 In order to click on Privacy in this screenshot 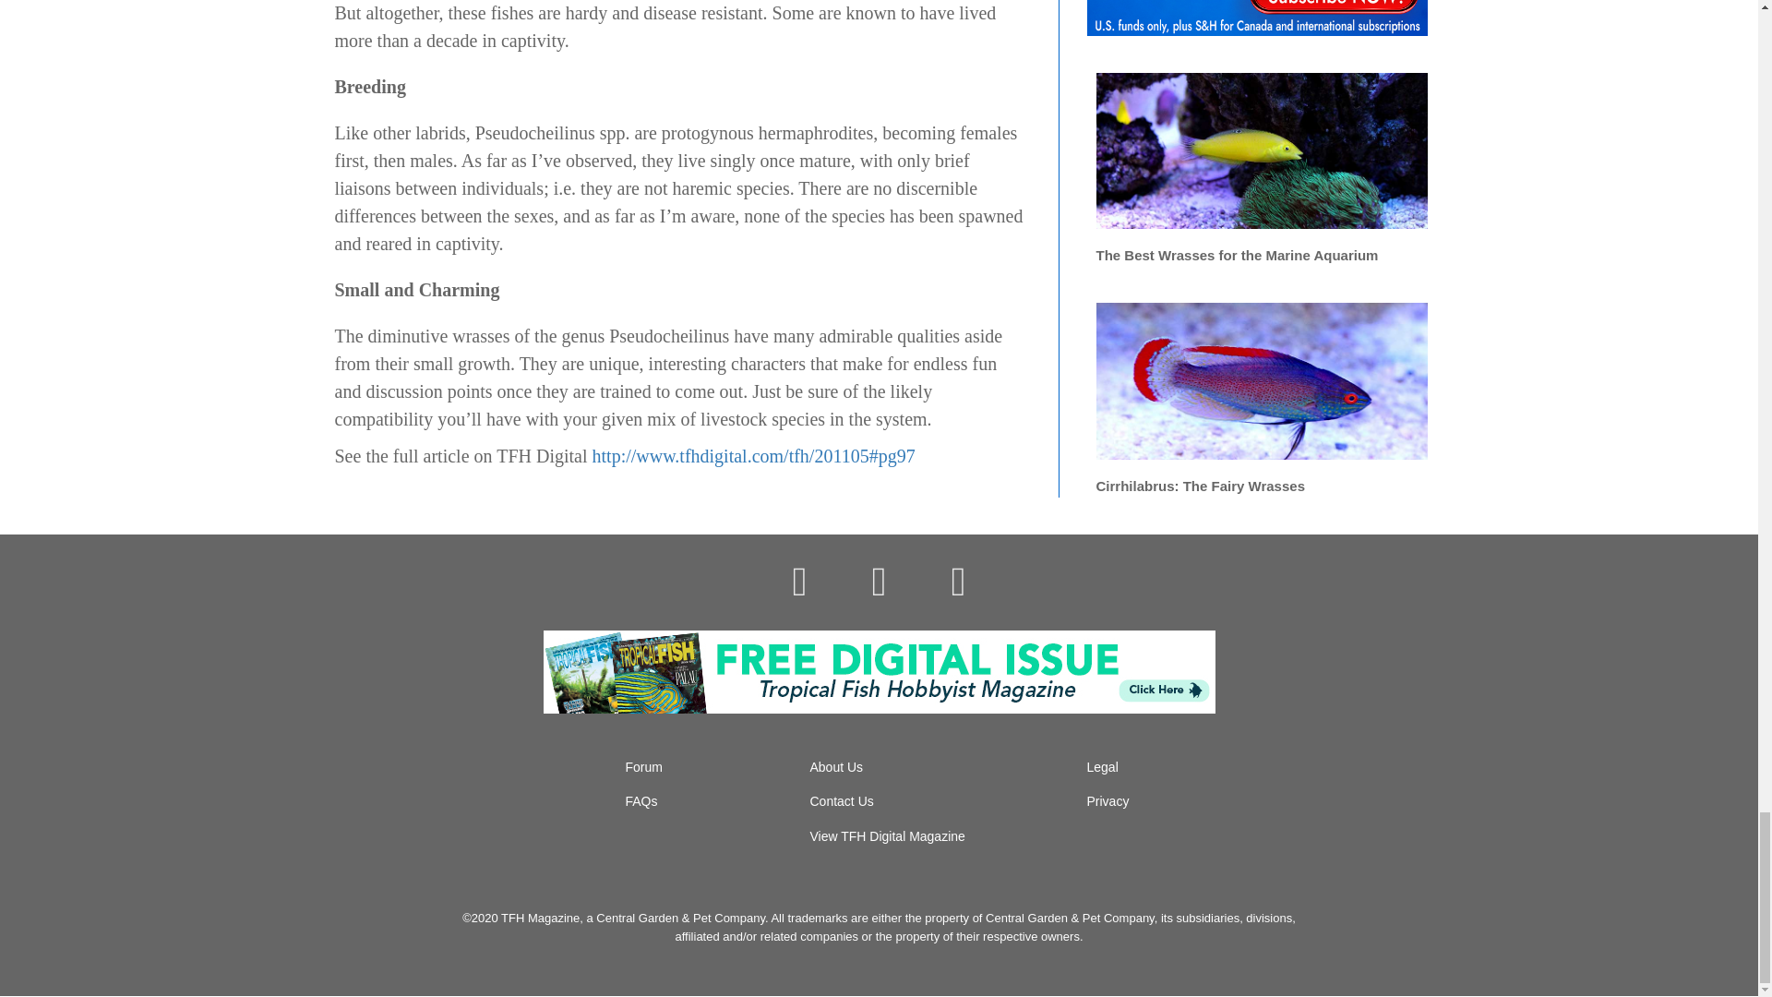, I will do `click(1108, 800)`.